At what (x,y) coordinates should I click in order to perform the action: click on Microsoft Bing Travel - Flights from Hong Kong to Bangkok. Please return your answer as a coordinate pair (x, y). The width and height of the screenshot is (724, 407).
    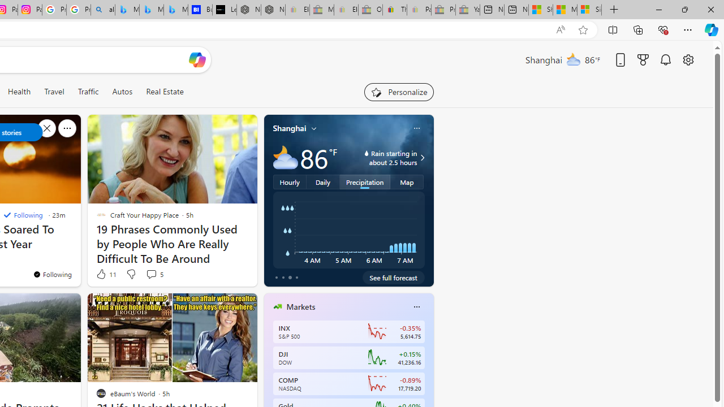
    Looking at the image, I should click on (127, 10).